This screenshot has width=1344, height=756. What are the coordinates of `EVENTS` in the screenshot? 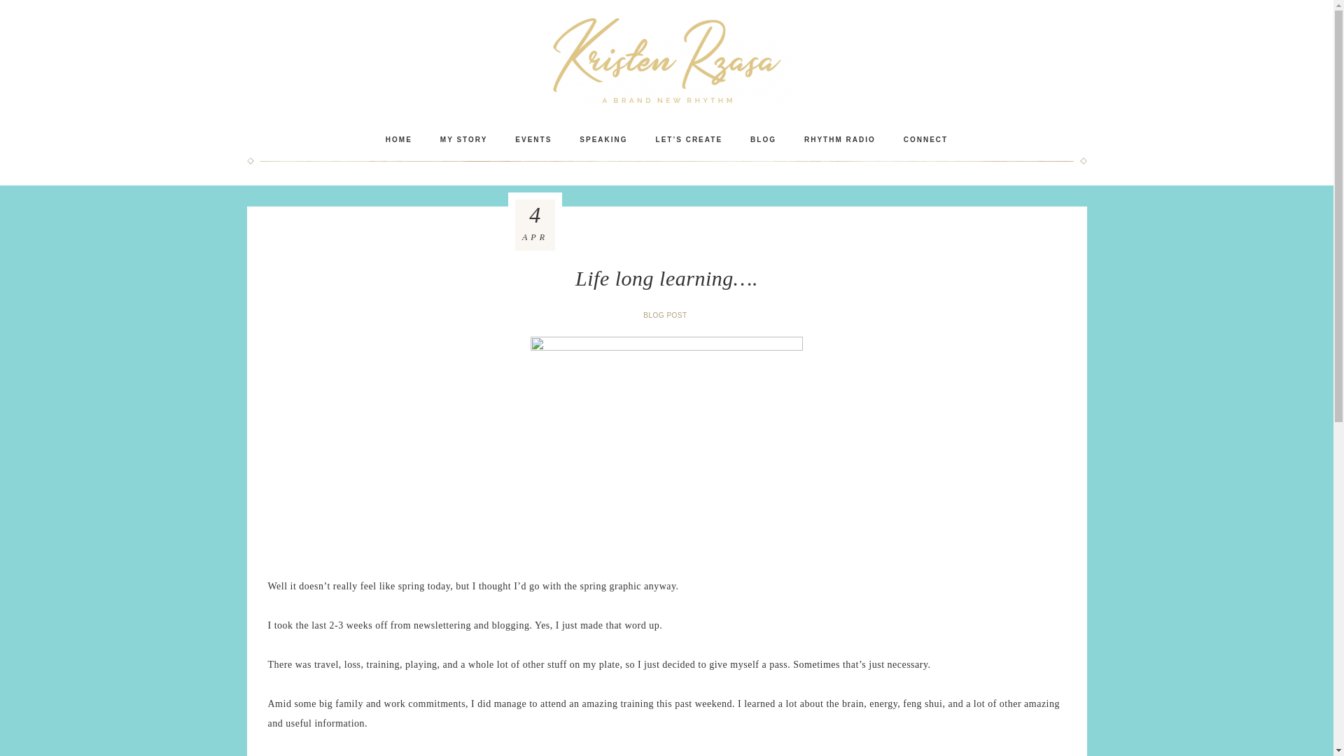 It's located at (533, 139).